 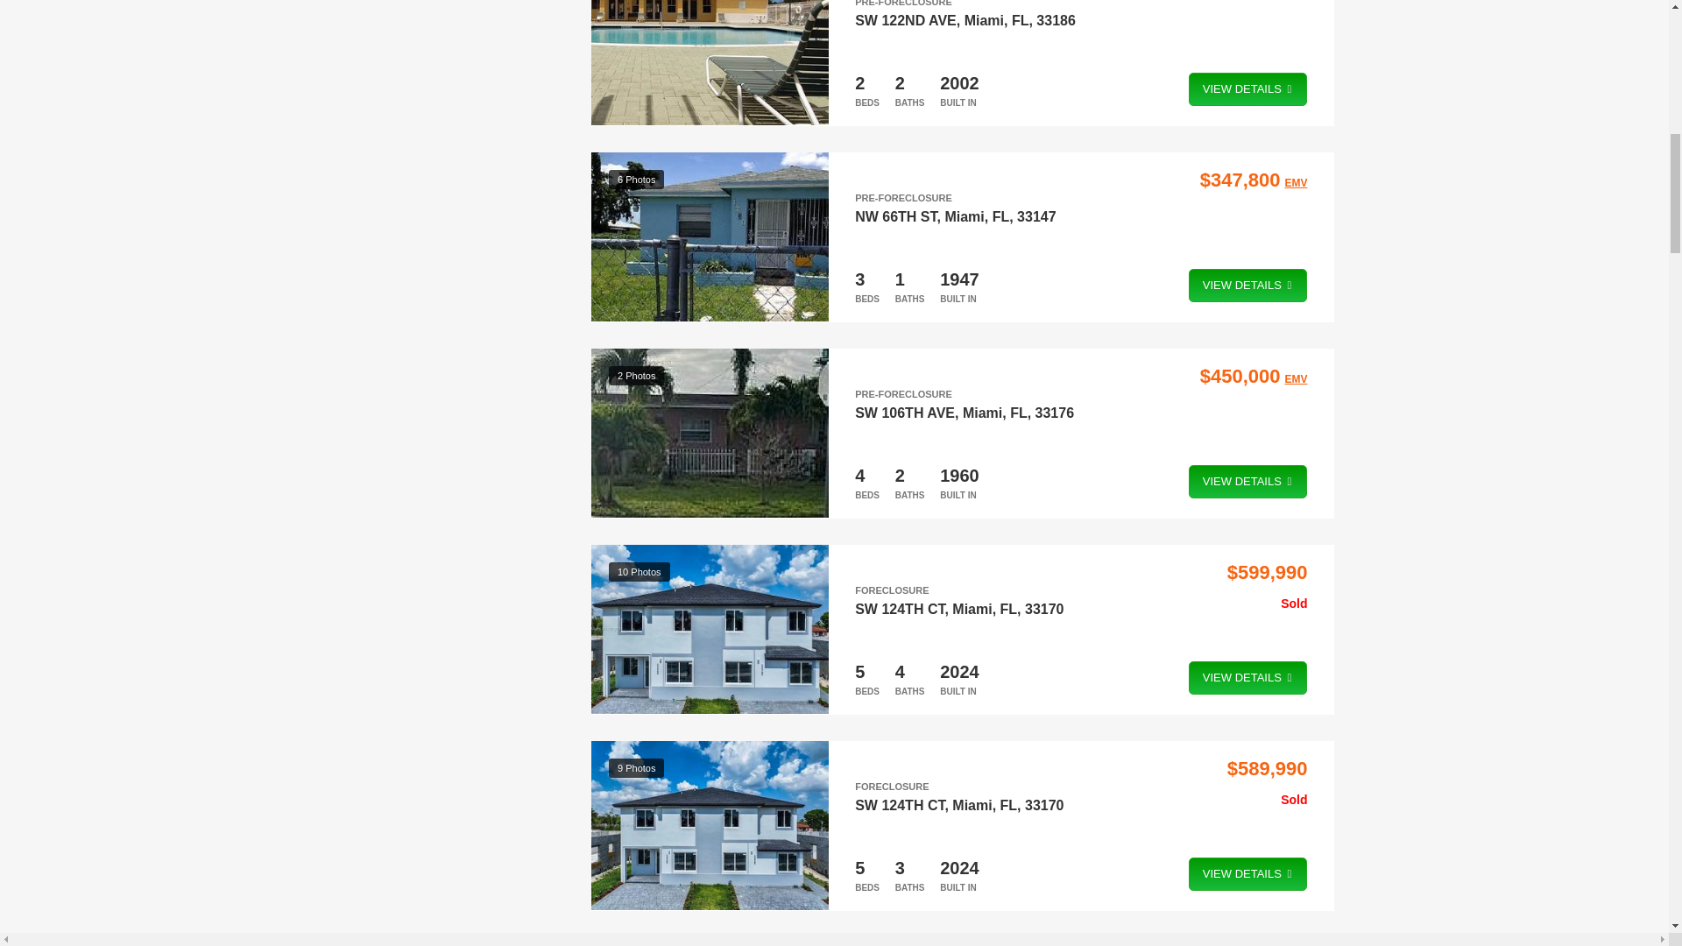 I want to click on SW 106TH AVE, so click(x=904, y=412).